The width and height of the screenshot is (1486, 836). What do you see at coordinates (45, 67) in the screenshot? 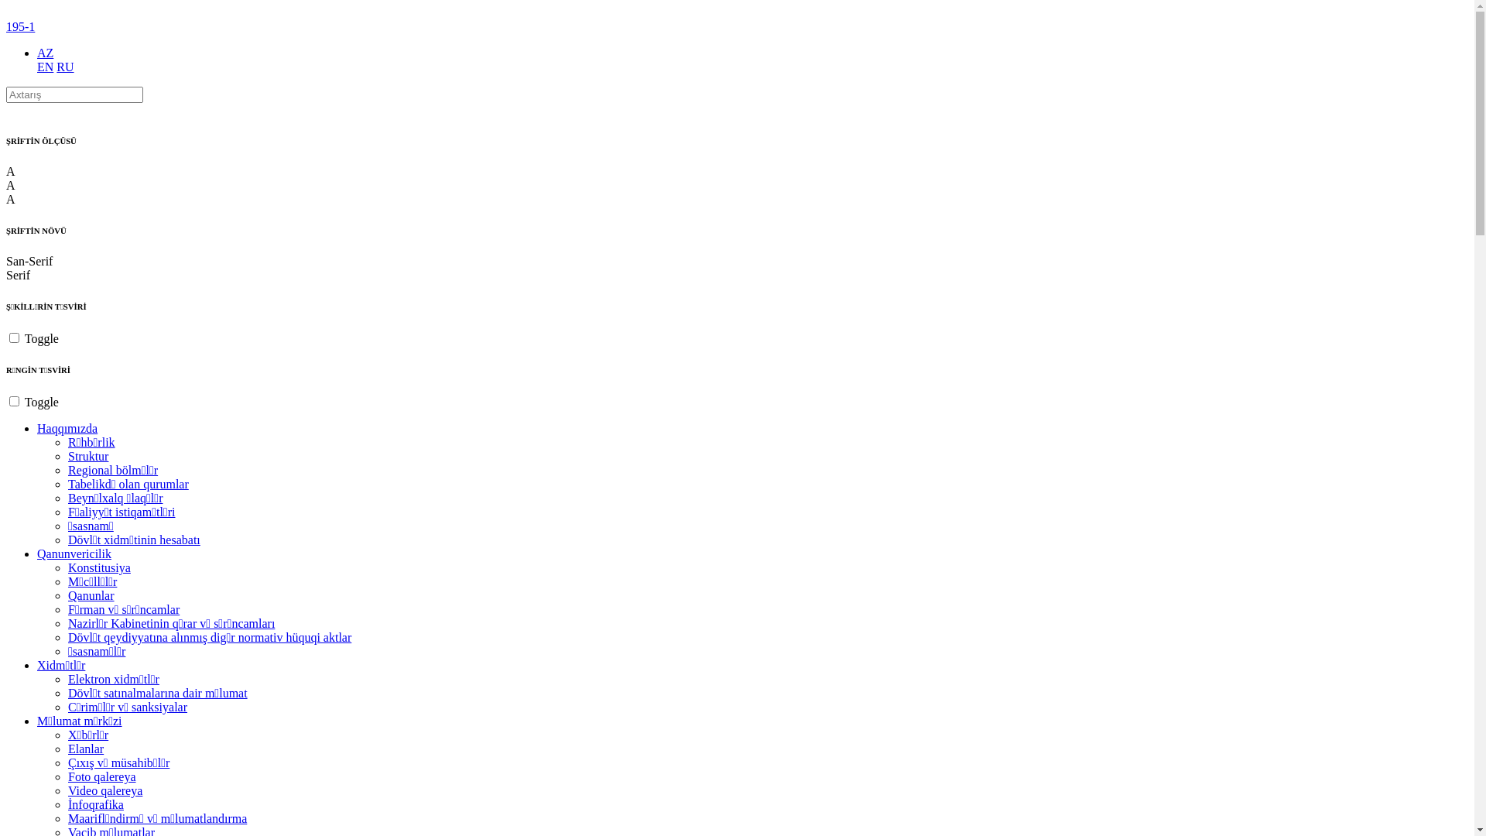
I see `EN` at bounding box center [45, 67].